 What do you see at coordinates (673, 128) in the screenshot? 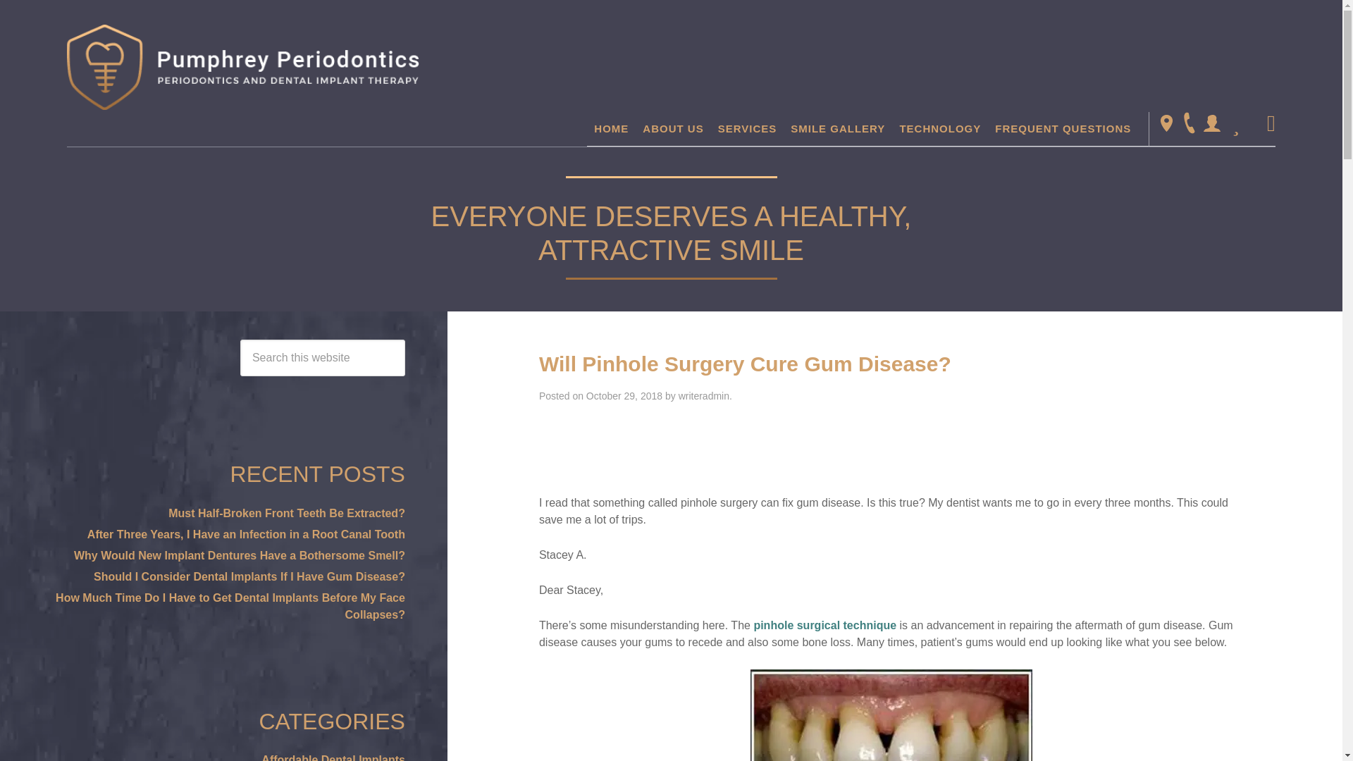
I see `ABOUT US` at bounding box center [673, 128].